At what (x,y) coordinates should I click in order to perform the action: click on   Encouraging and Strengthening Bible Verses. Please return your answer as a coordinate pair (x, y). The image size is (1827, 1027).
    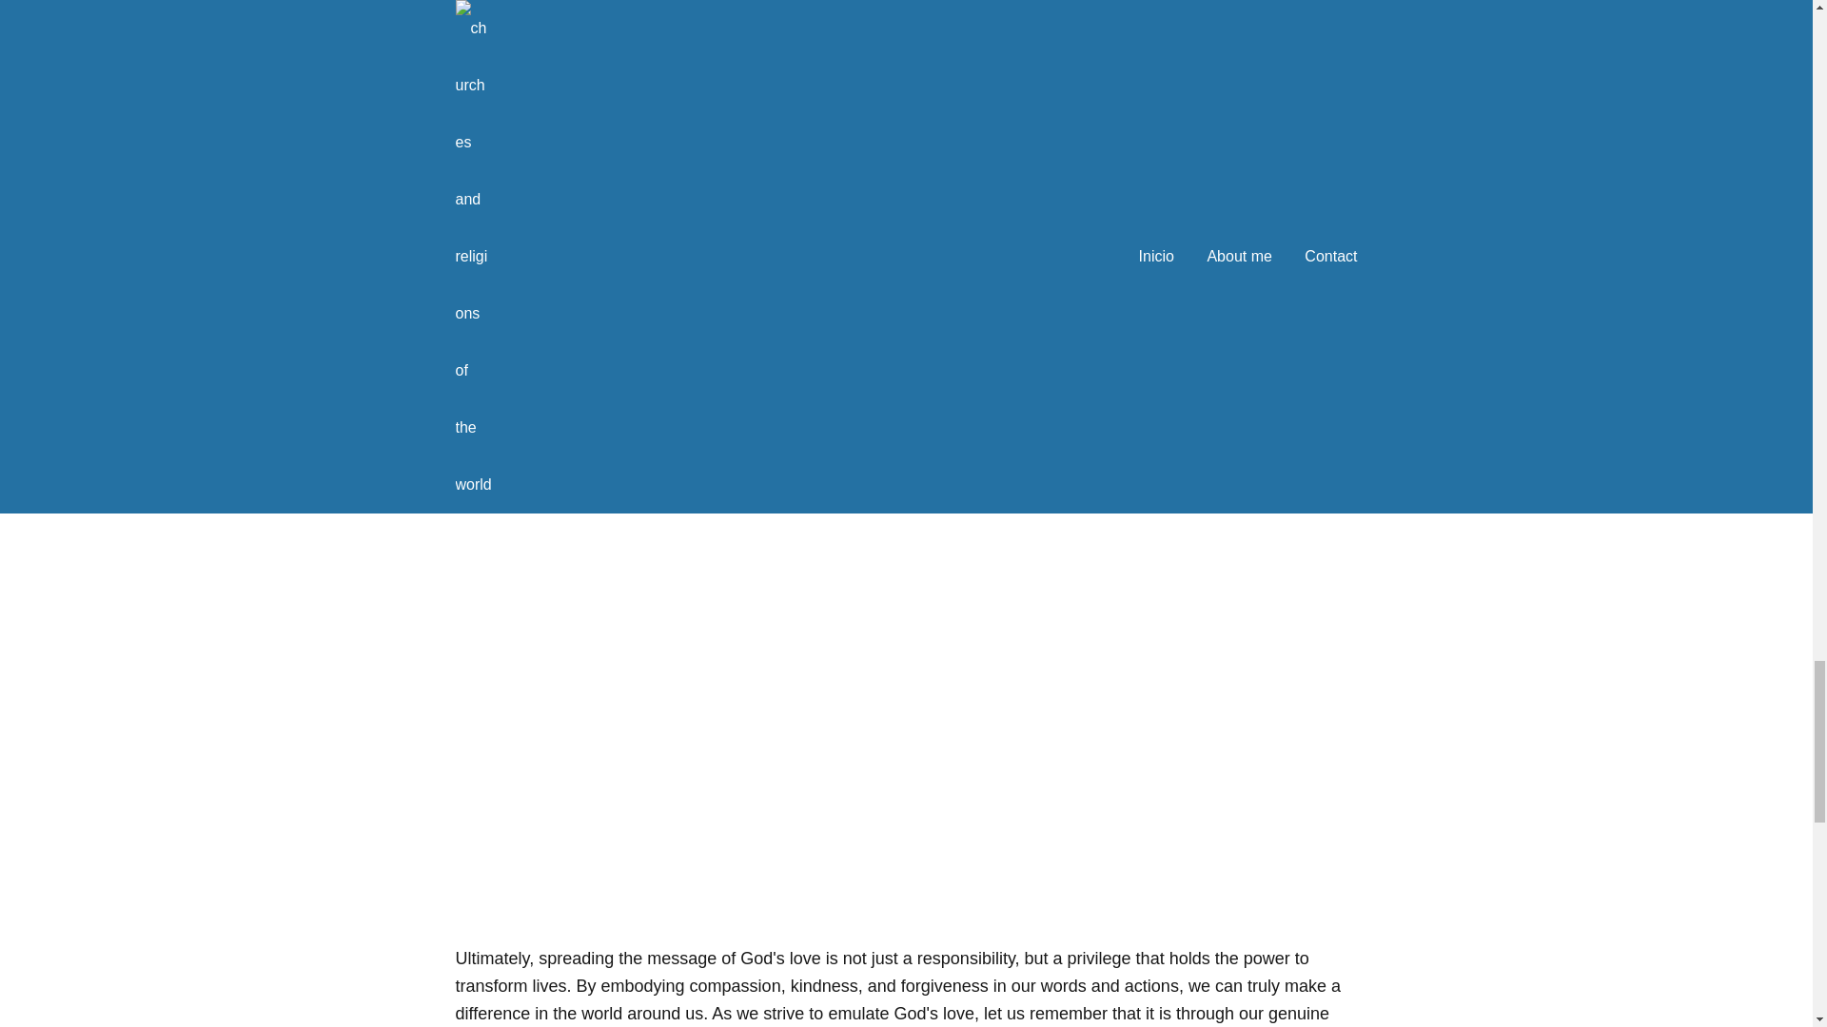
    Looking at the image, I should click on (906, 95).